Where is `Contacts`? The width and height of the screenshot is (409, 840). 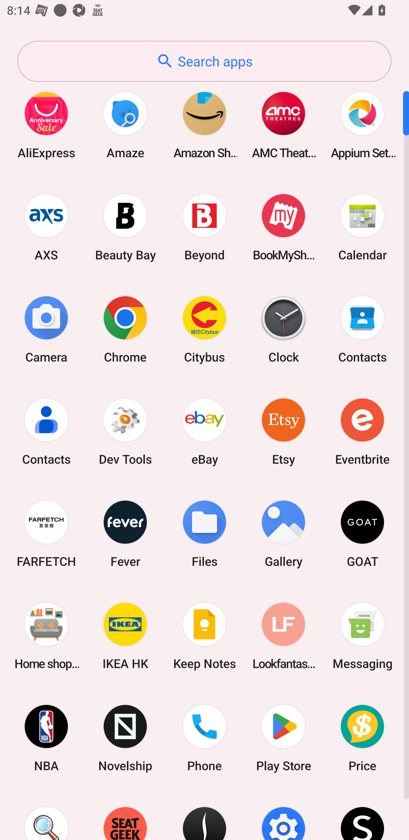
Contacts is located at coordinates (362, 329).